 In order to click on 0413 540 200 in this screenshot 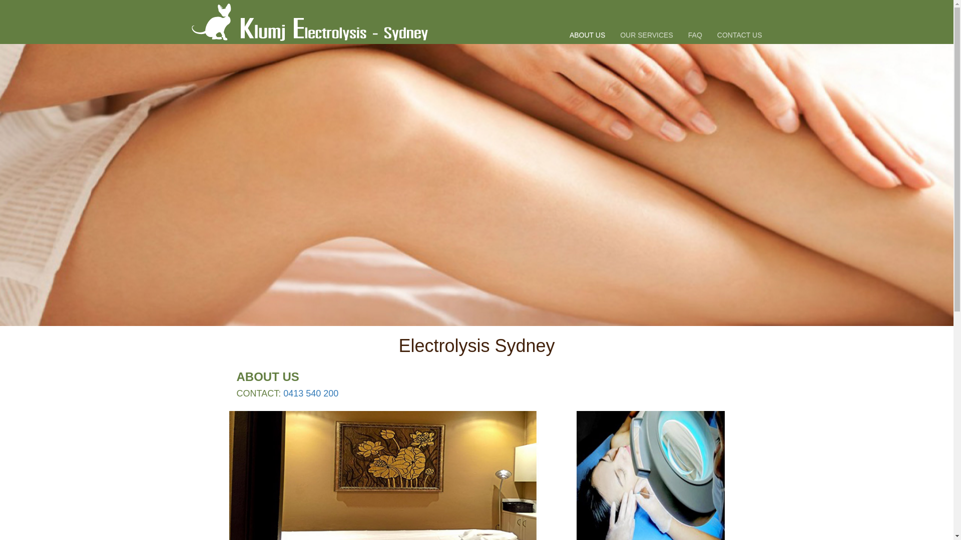, I will do `click(311, 393)`.